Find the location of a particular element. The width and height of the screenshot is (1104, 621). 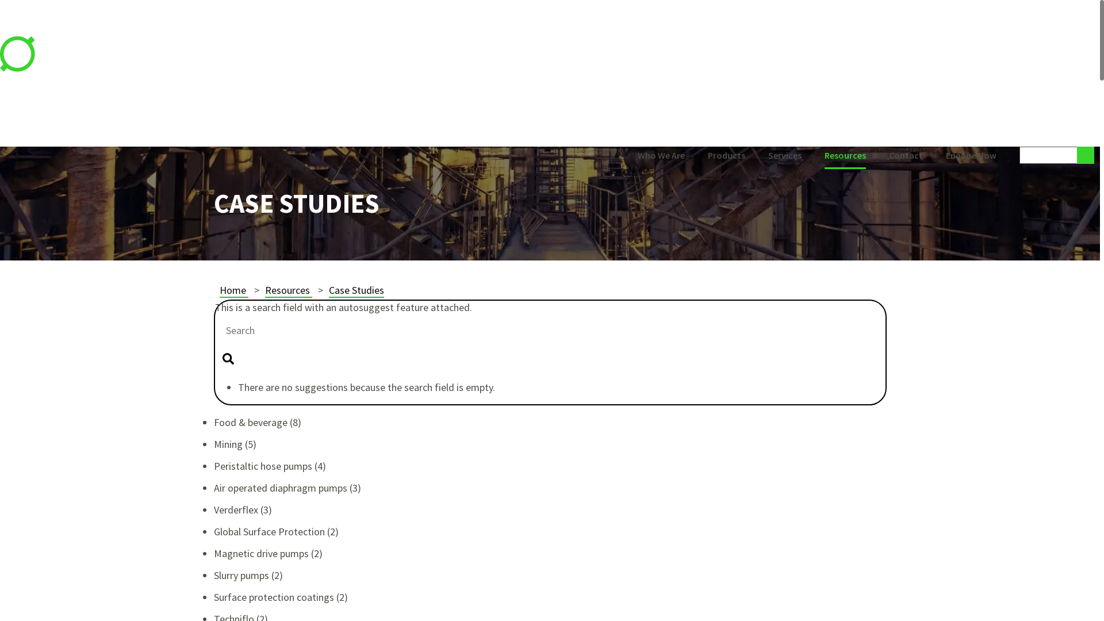

Food & beverage (8) is located at coordinates (258, 422).